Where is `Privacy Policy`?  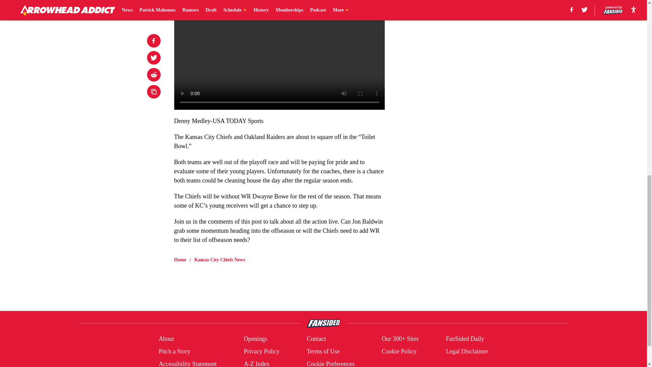
Privacy Policy is located at coordinates (261, 351).